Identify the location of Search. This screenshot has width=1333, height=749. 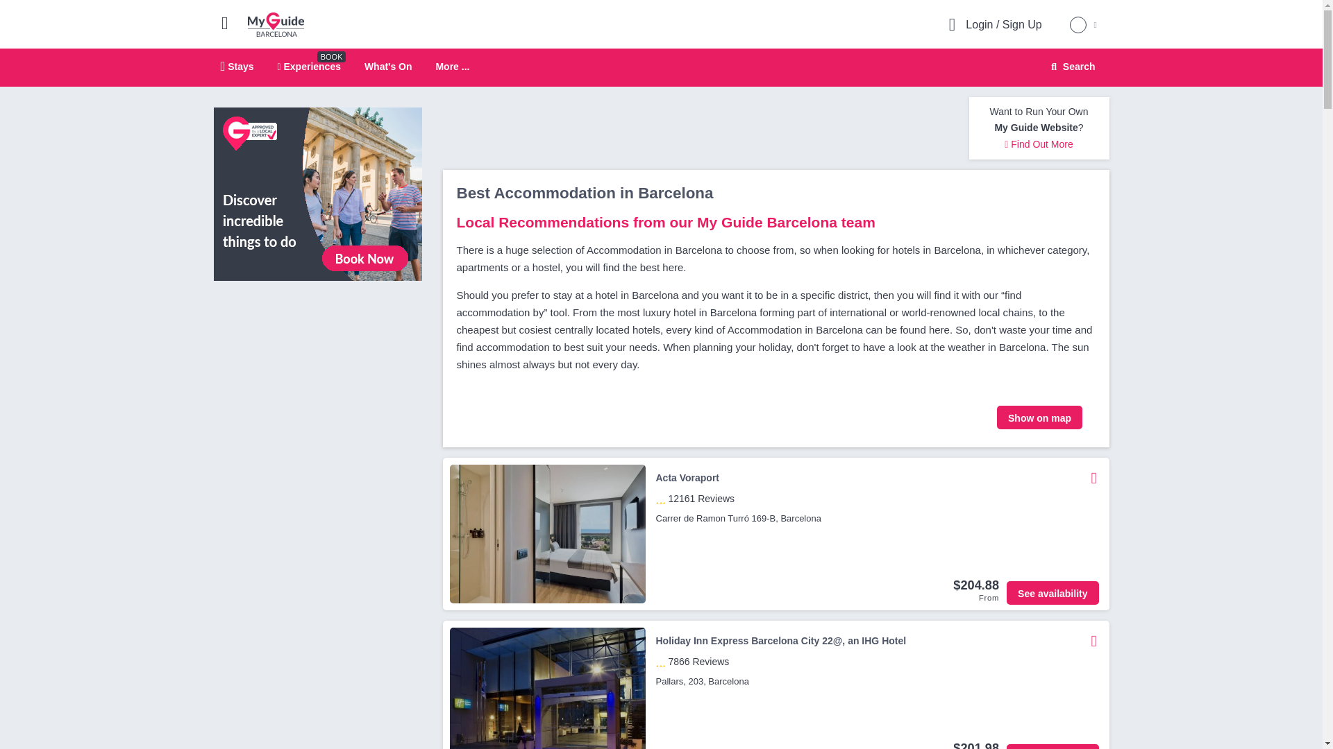
(1071, 67).